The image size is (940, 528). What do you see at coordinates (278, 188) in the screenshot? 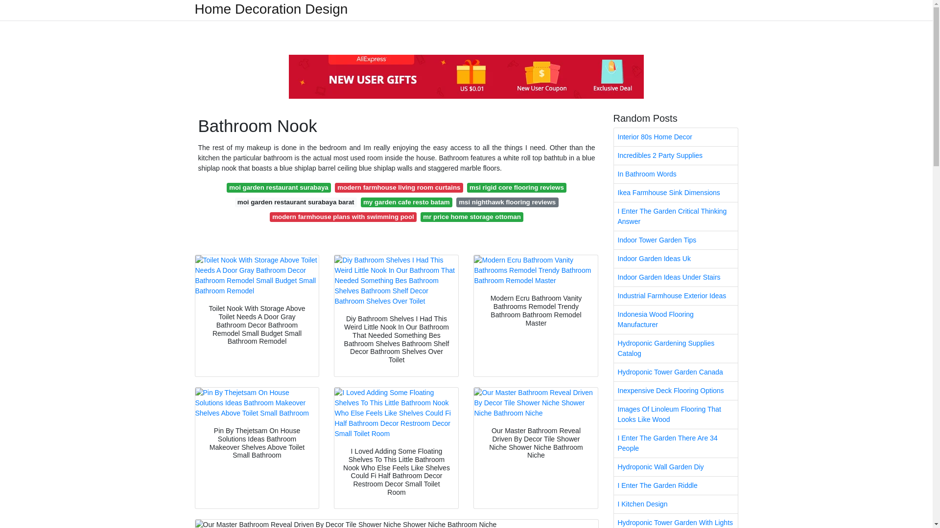
I see `moi garden restaurant surabaya` at bounding box center [278, 188].